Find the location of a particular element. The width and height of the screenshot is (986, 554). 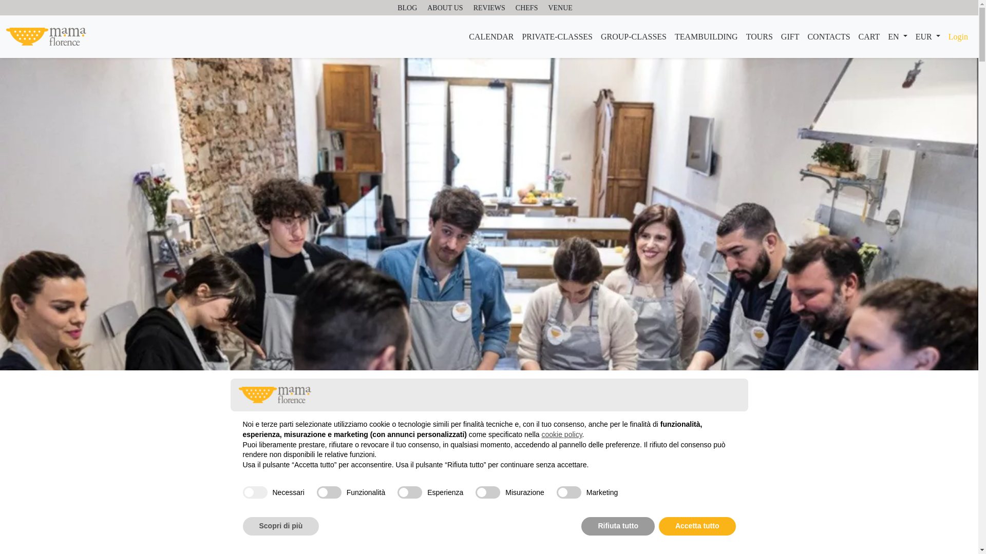

VENUE is located at coordinates (560, 8).